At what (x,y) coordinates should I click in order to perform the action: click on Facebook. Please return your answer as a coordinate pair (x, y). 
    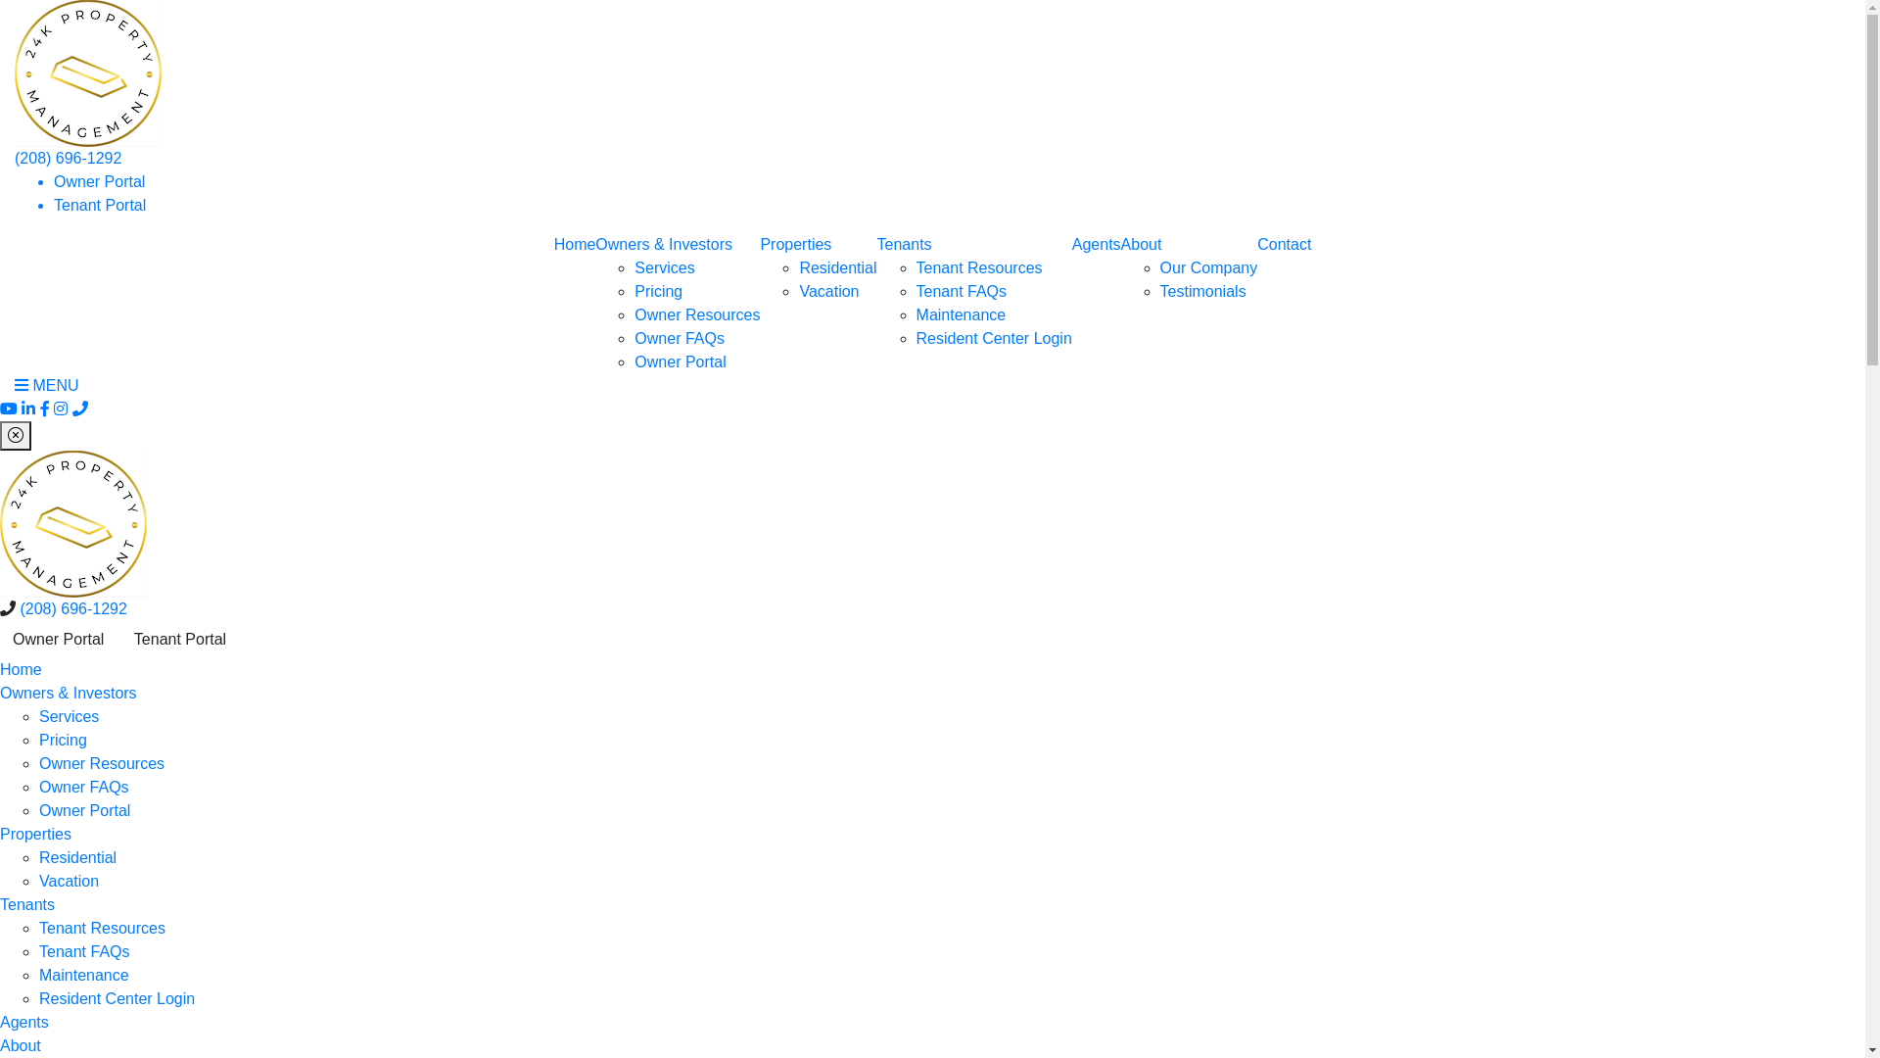
    Looking at the image, I should click on (45, 409).